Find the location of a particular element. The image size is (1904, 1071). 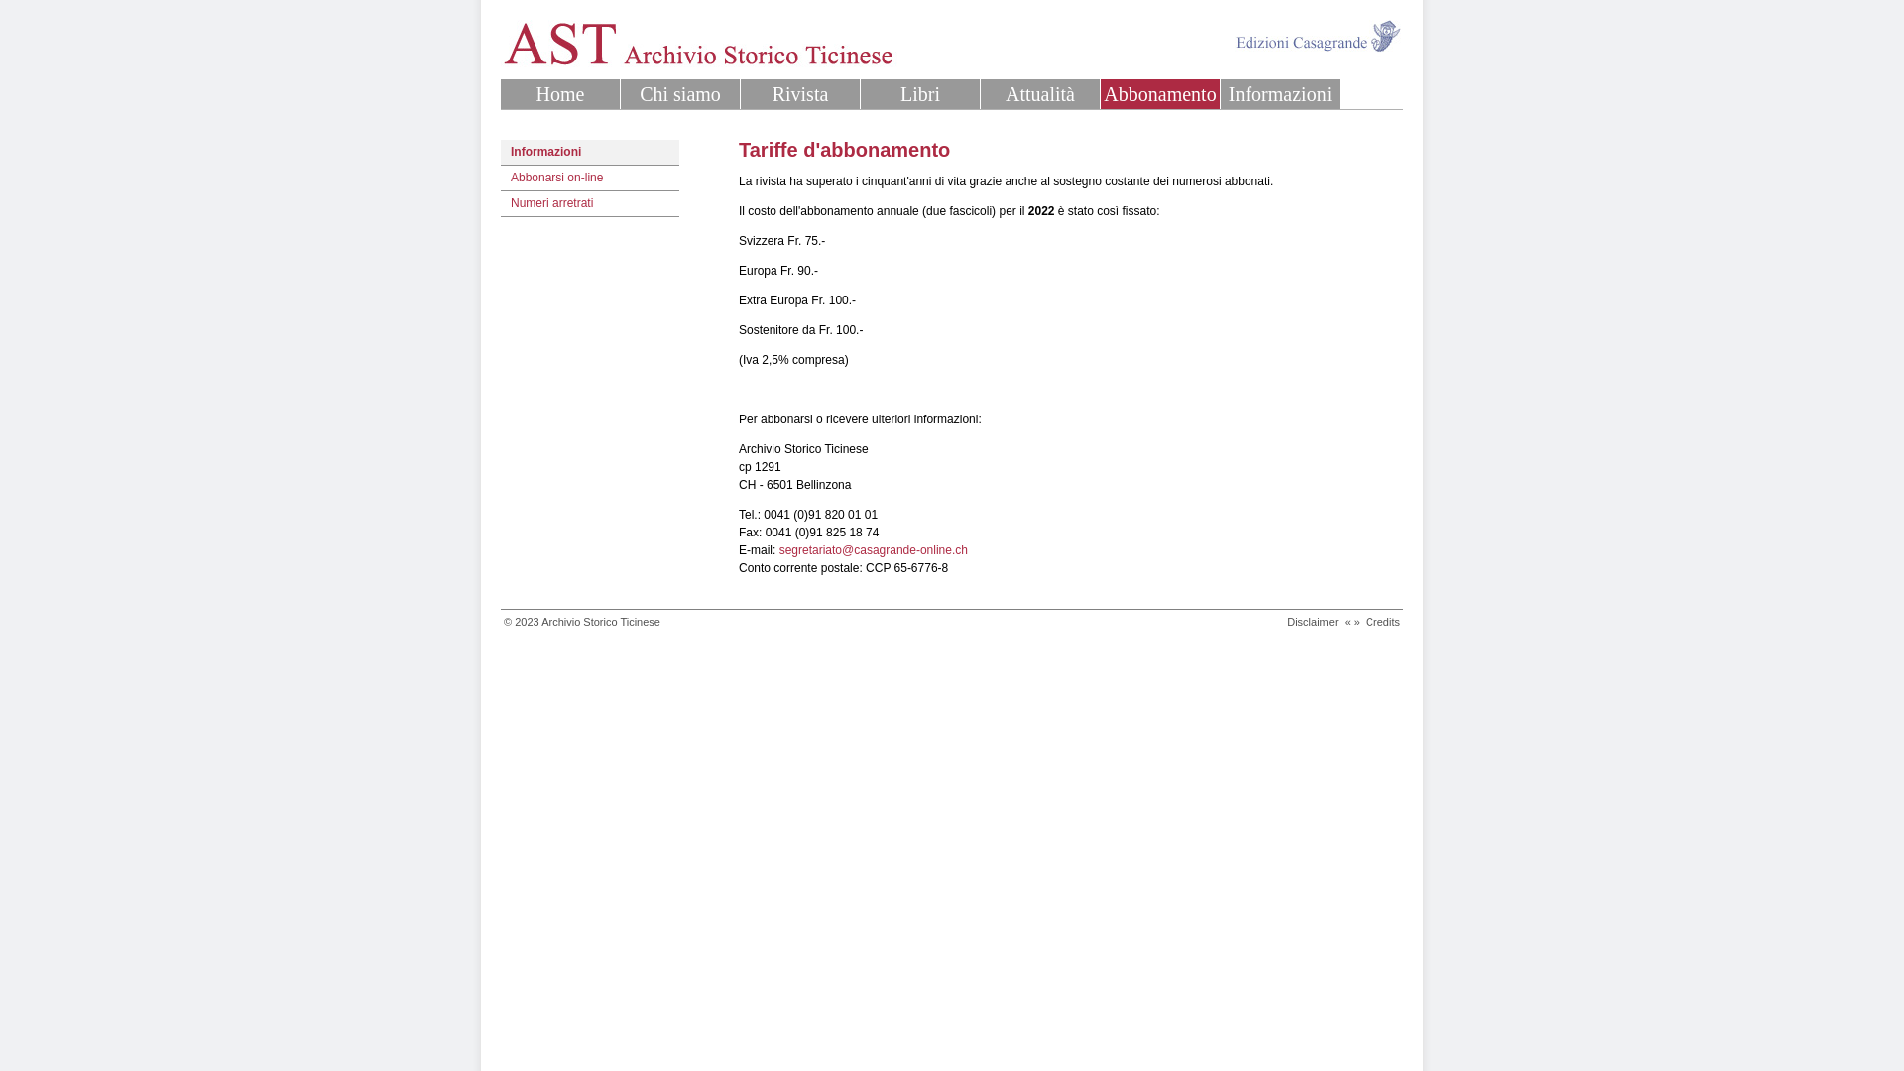

Disclaimer is located at coordinates (1313, 622).